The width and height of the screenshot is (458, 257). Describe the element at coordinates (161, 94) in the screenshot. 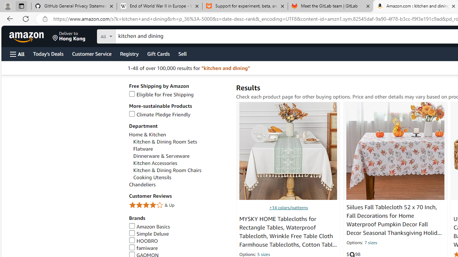

I see `Eligible for Free Shipping` at that location.